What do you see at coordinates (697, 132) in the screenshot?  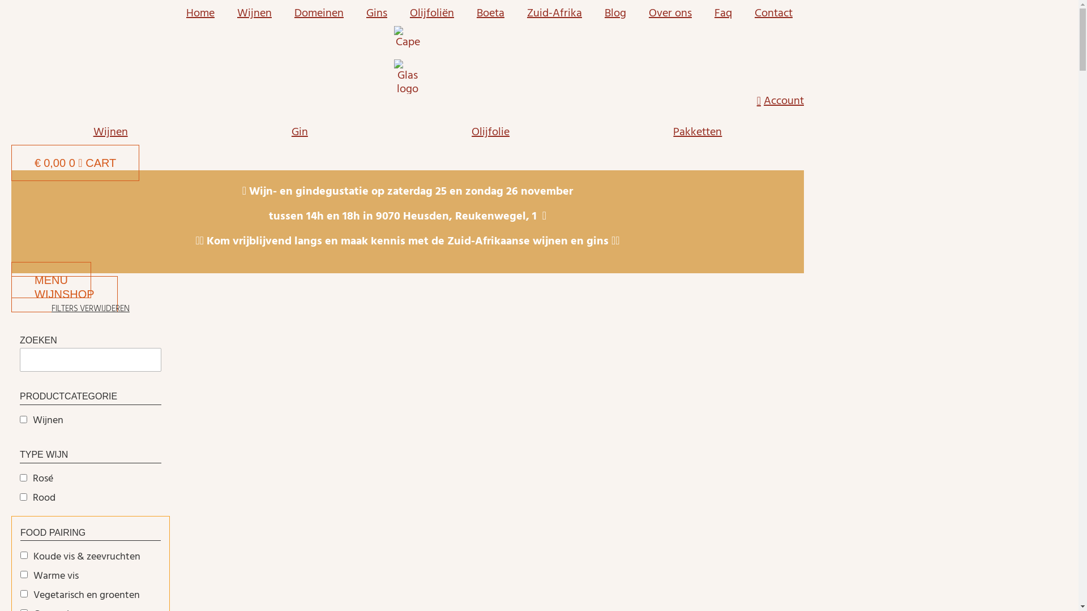 I see `Pakketten` at bounding box center [697, 132].